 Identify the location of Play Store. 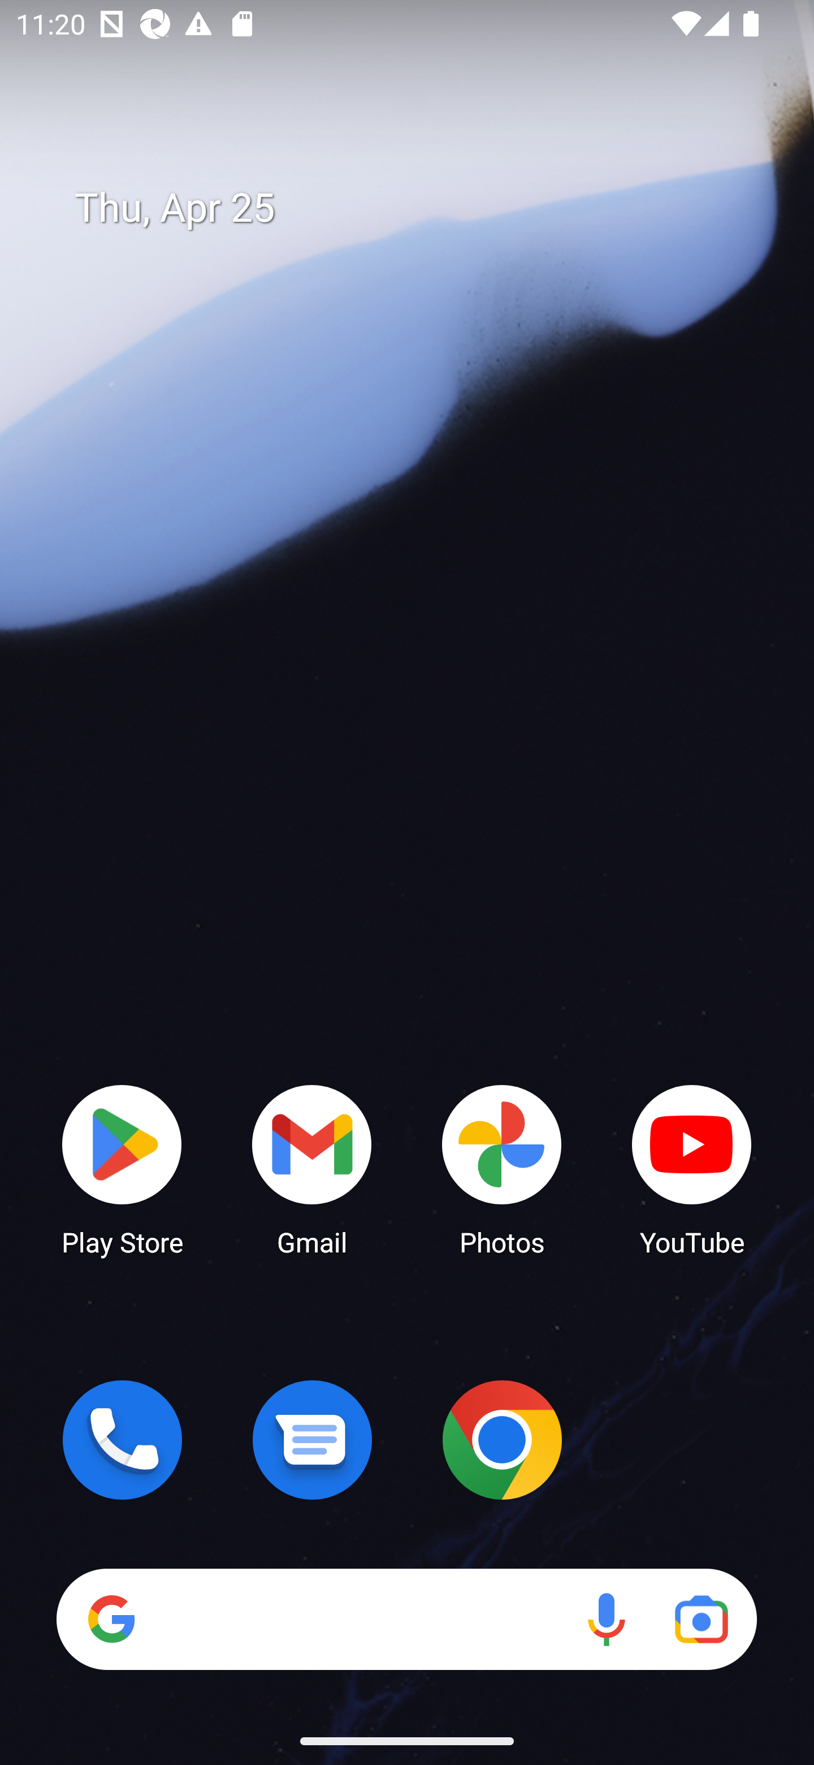
(122, 1169).